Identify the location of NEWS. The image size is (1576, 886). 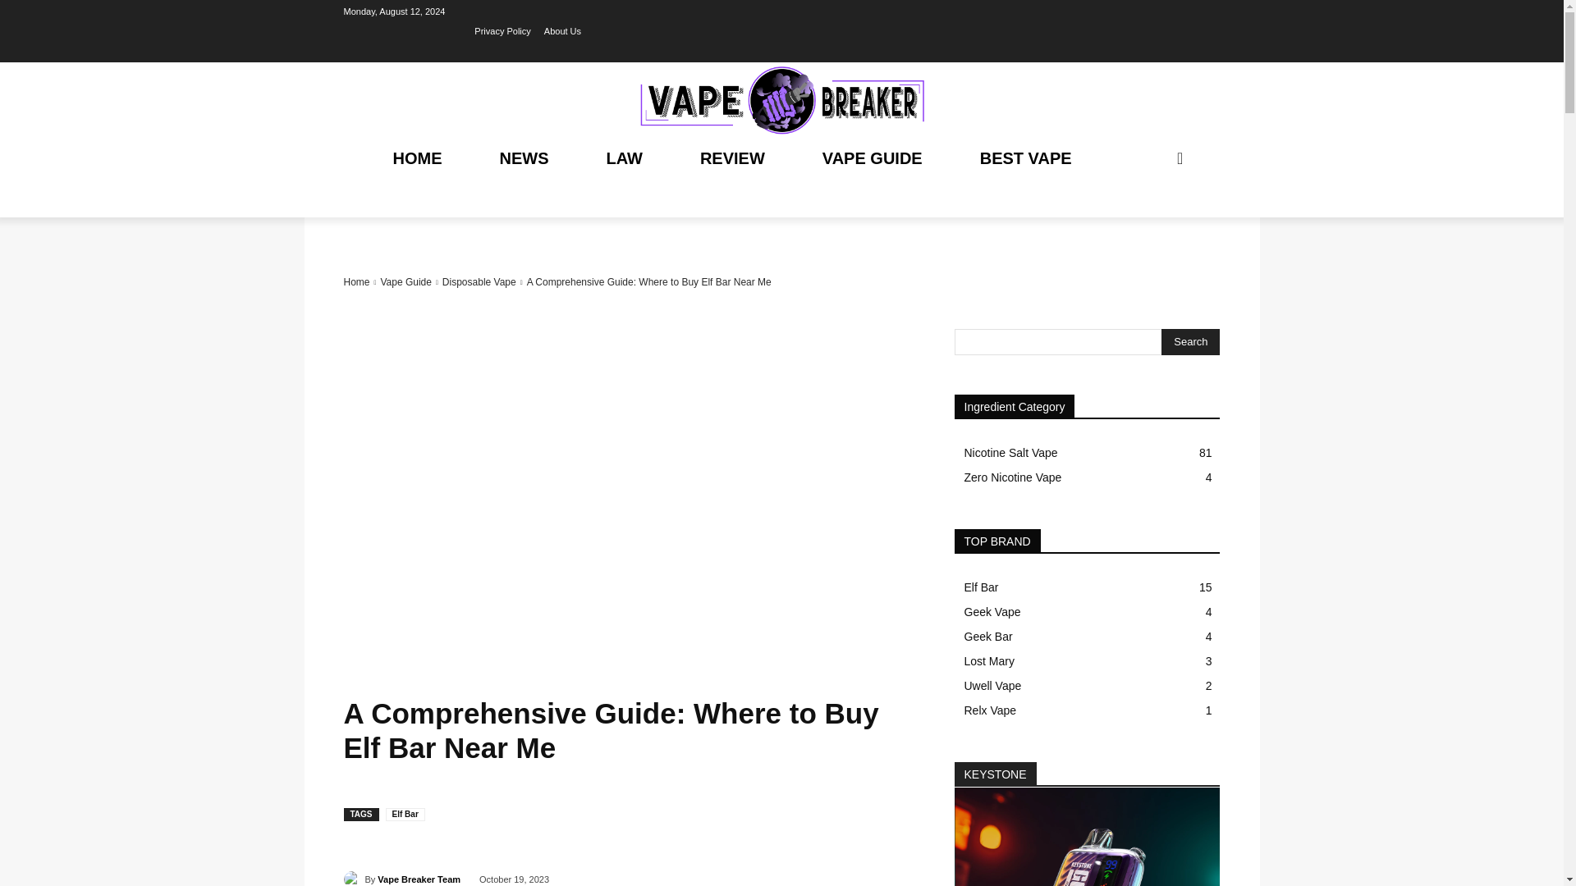
(523, 158).